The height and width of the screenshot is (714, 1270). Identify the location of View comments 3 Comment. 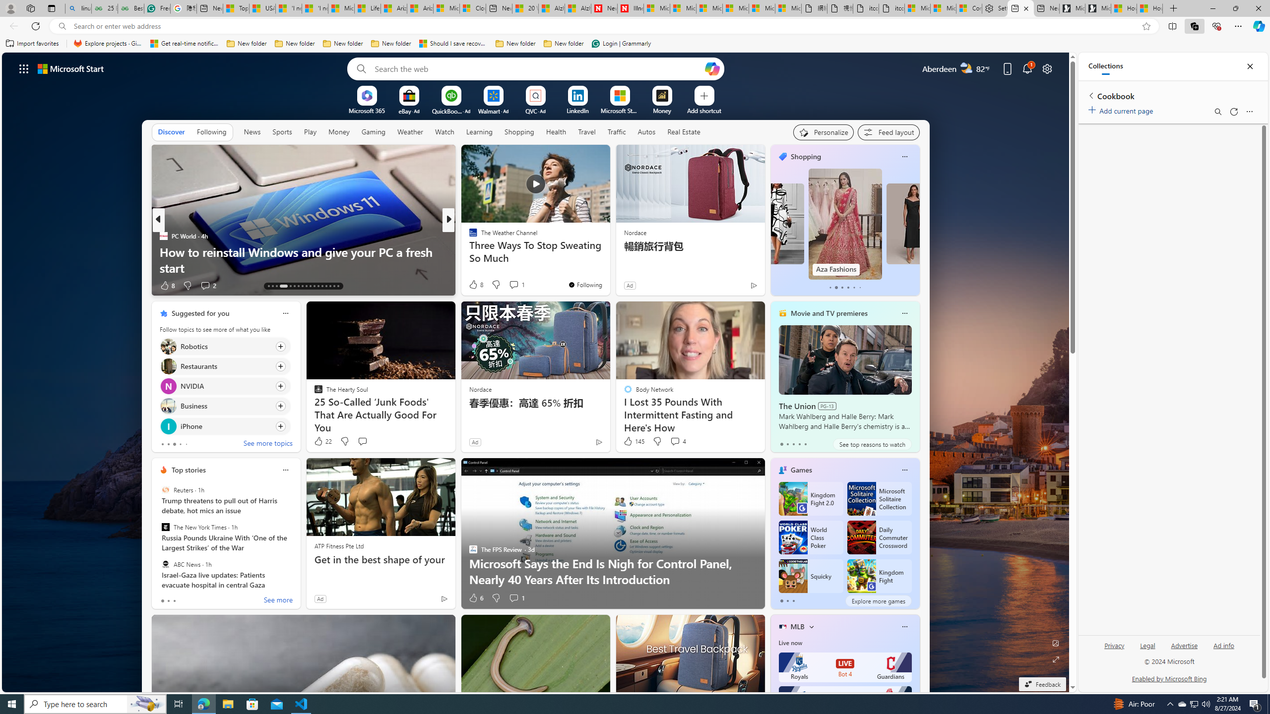
(520, 286).